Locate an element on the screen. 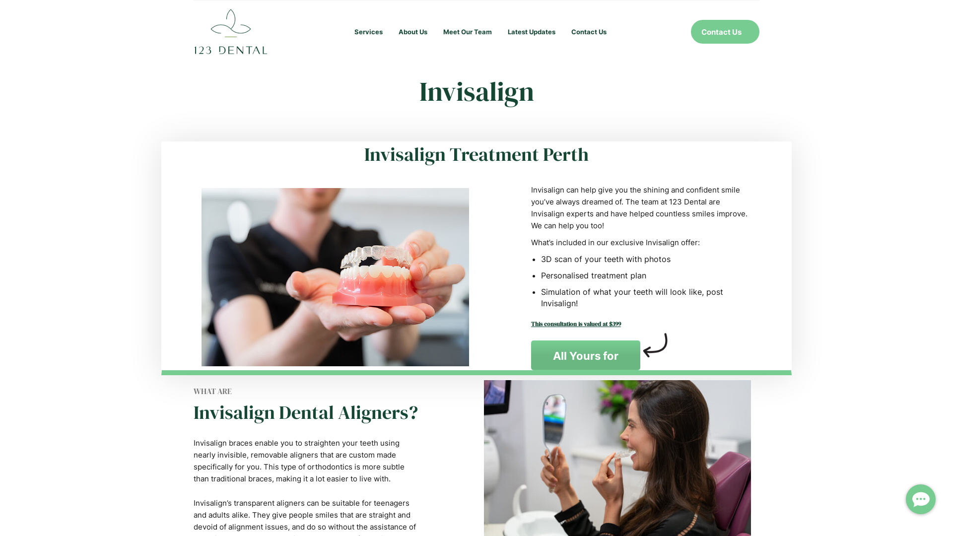  invisalign perth - 123 dental is located at coordinates (336, 277).